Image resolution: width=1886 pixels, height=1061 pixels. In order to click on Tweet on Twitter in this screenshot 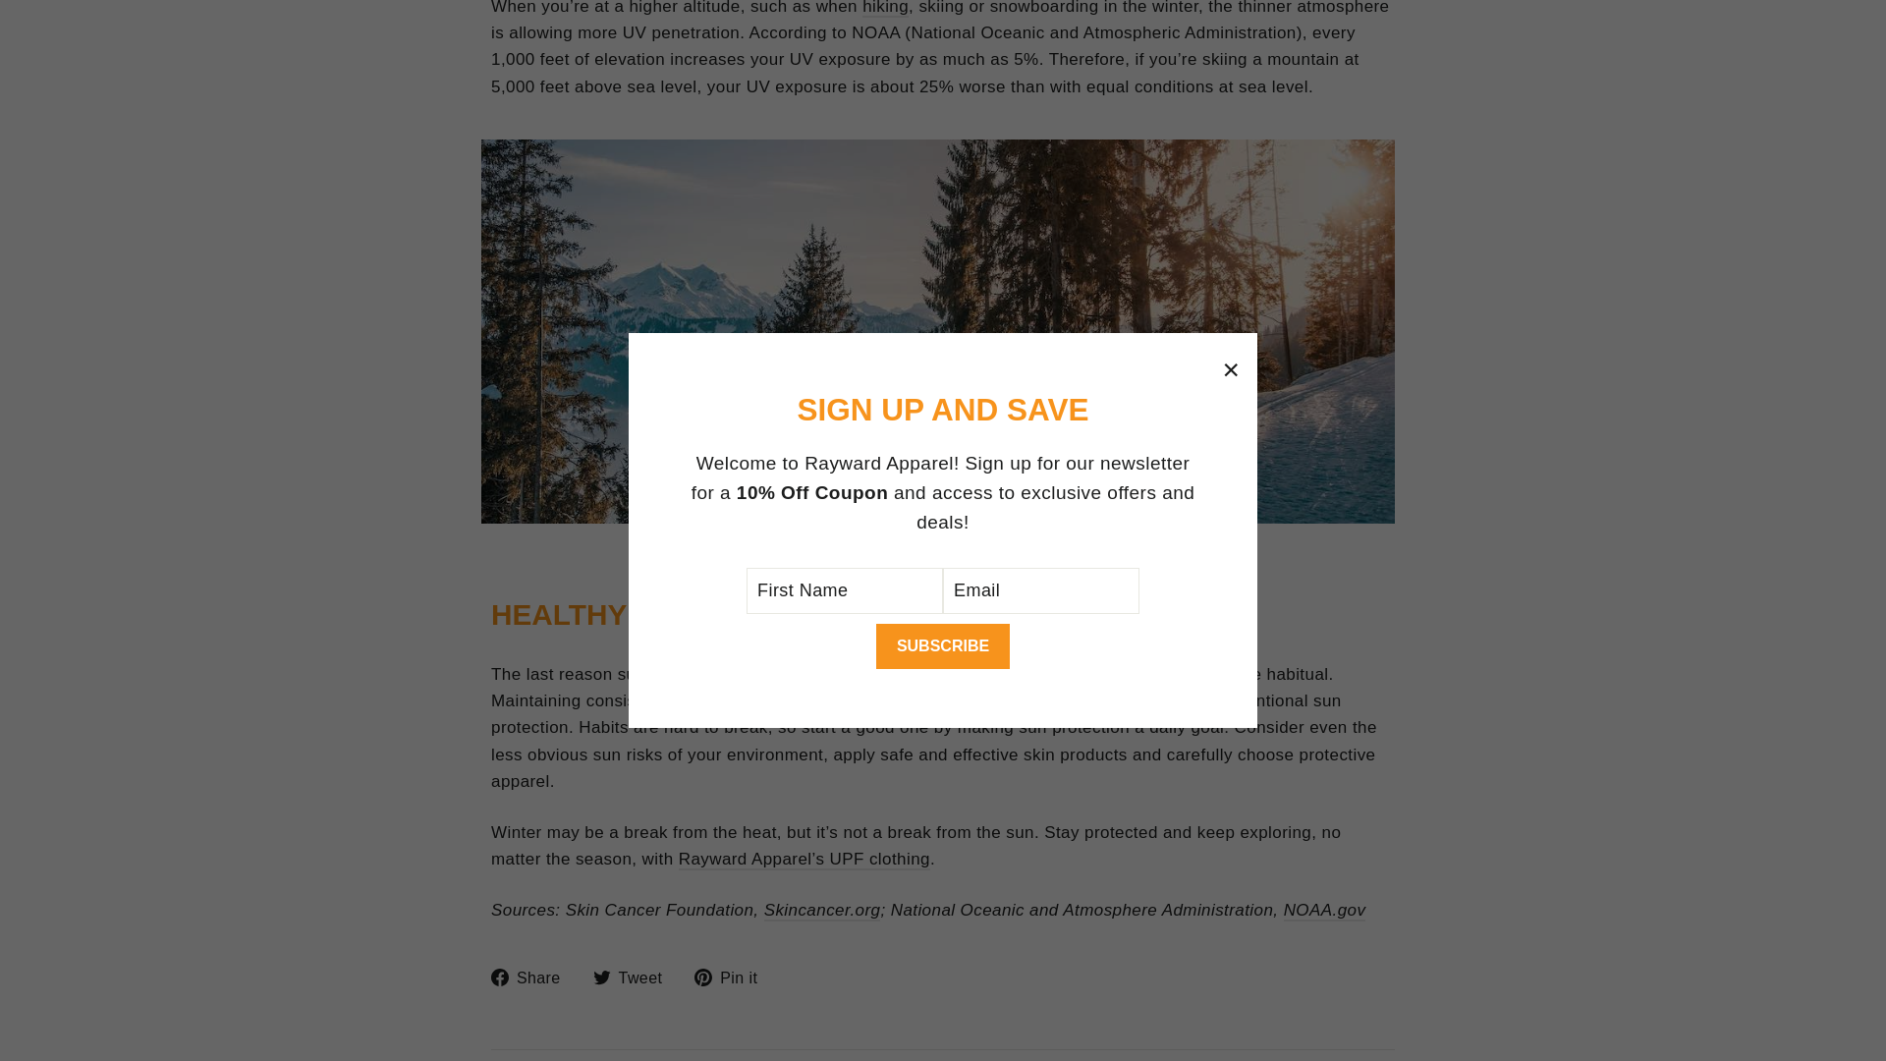, I will do `click(635, 977)`.